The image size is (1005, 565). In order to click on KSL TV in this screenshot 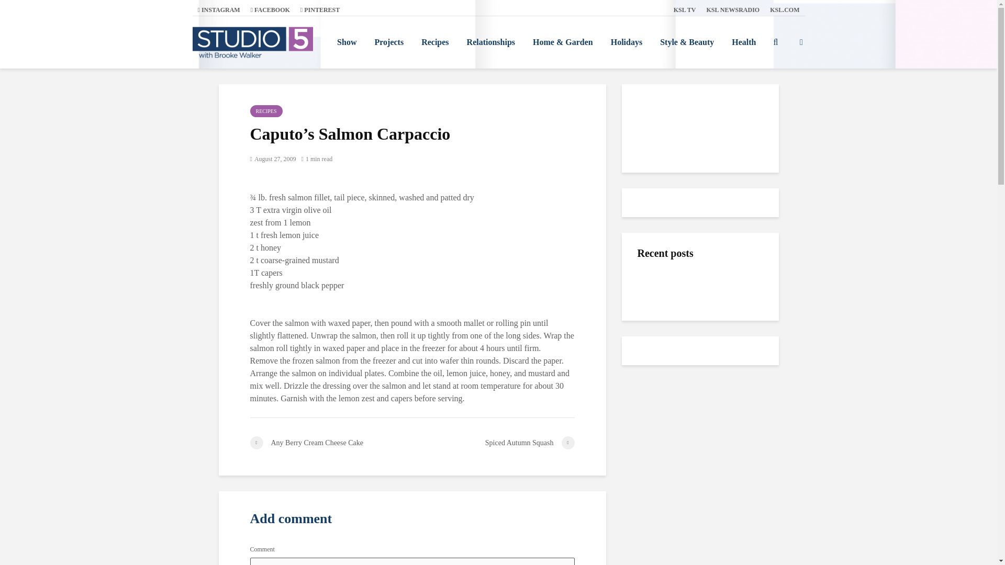, I will do `click(685, 9)`.